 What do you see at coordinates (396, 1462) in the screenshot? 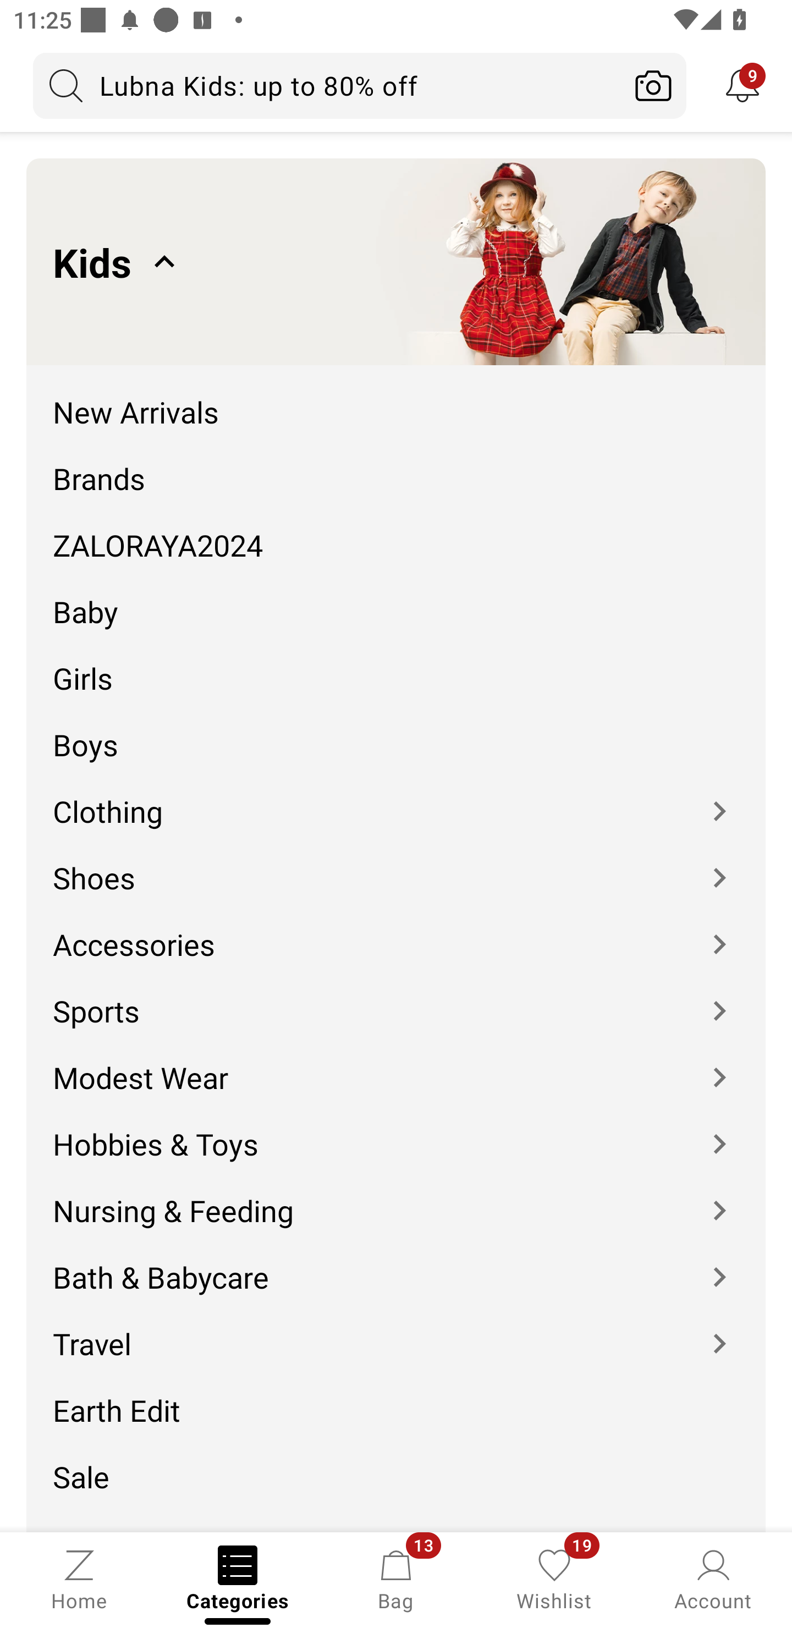
I see `Sale` at bounding box center [396, 1462].